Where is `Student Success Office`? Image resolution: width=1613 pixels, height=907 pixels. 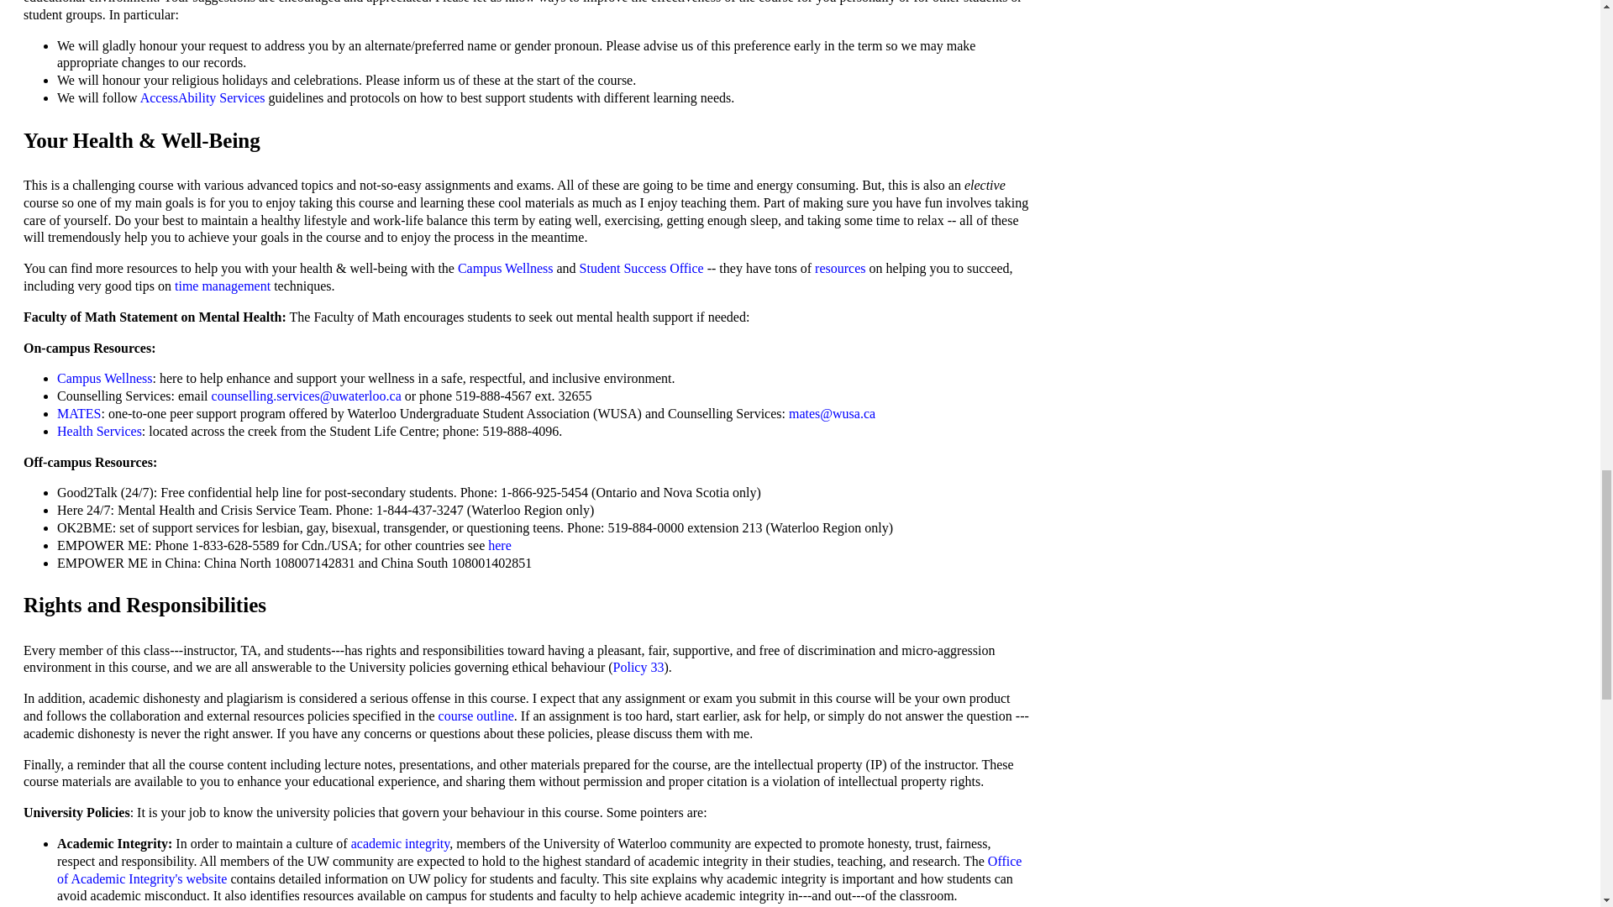 Student Success Office is located at coordinates (641, 269).